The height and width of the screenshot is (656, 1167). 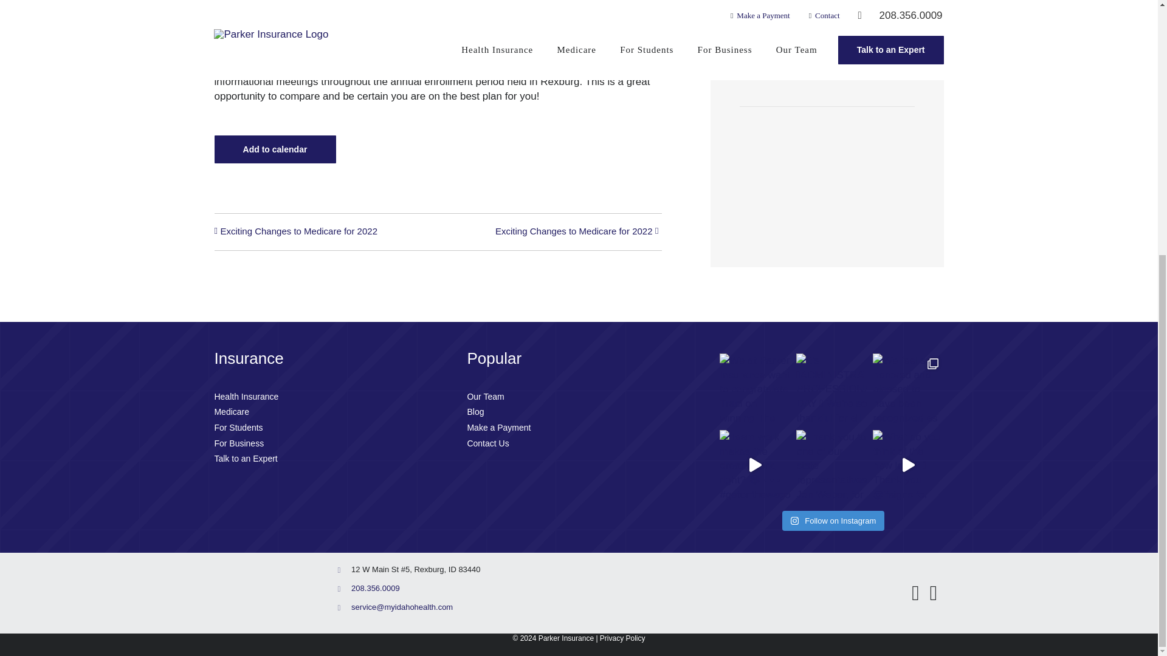 What do you see at coordinates (579, 397) in the screenshot?
I see `Our Team` at bounding box center [579, 397].